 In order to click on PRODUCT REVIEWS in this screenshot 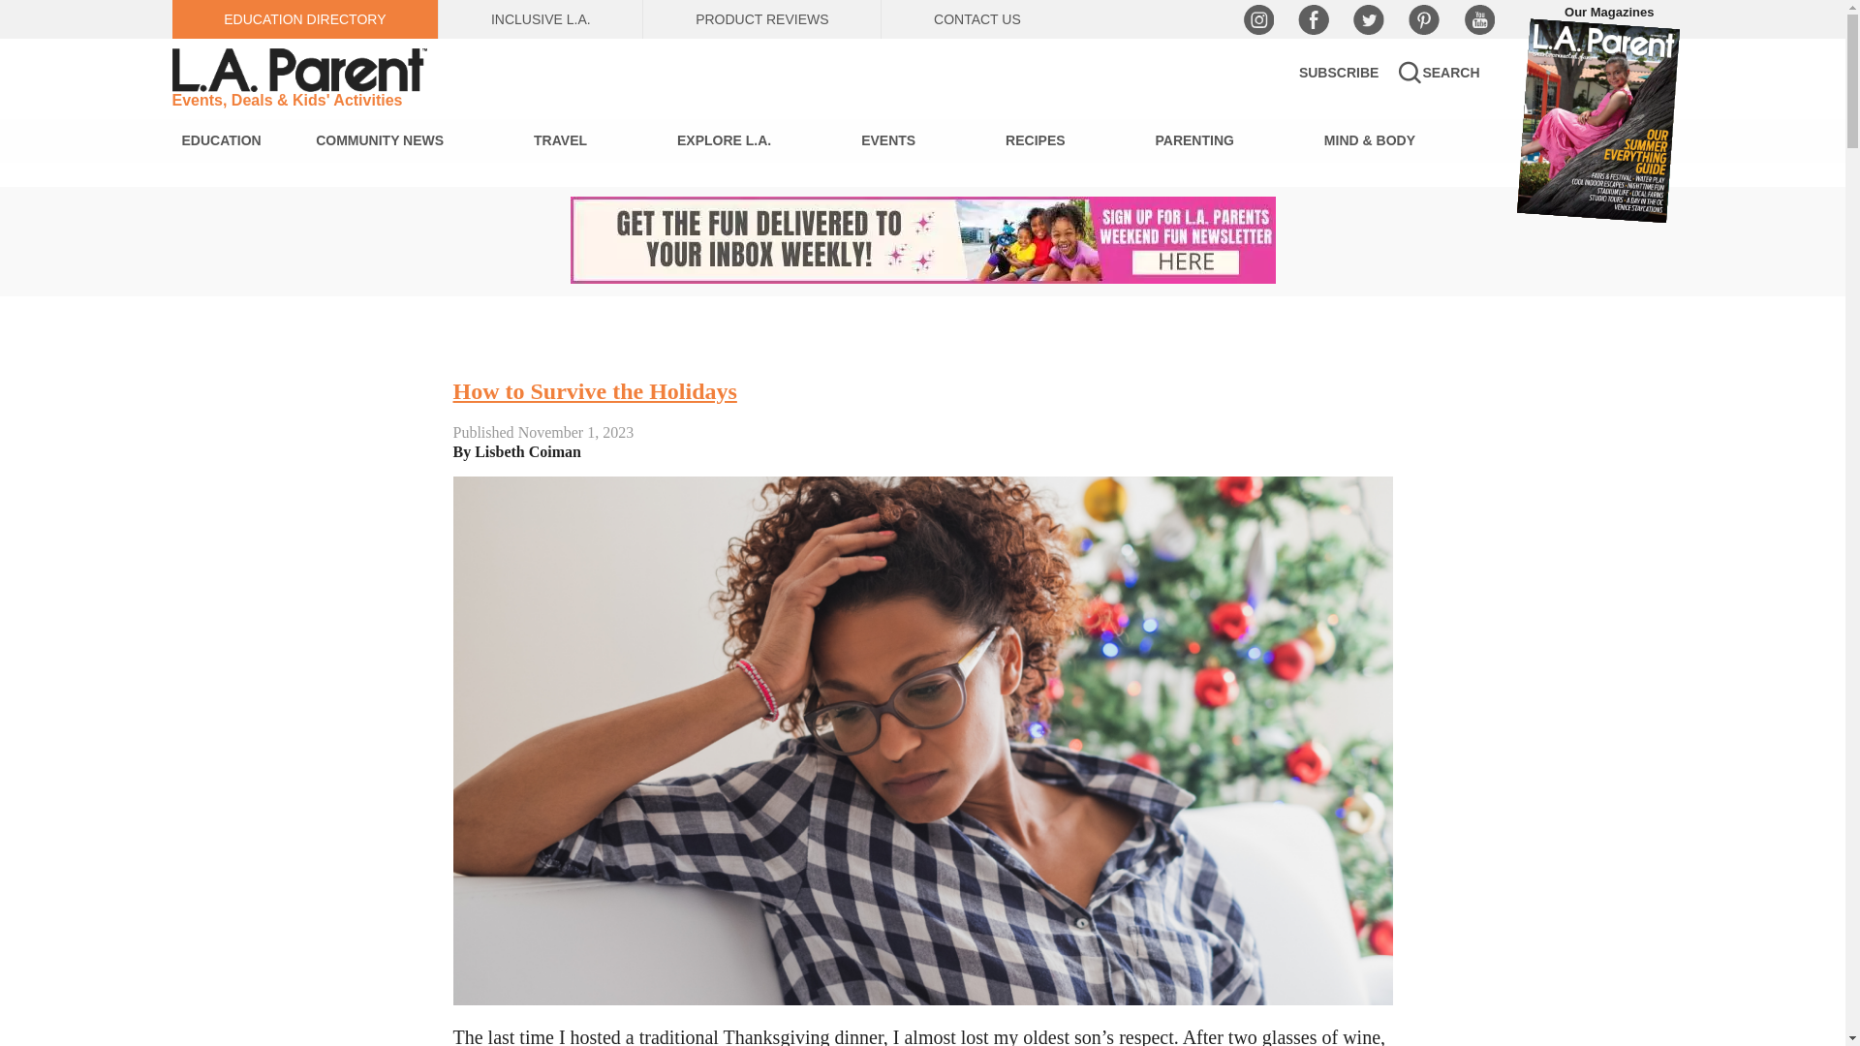, I will do `click(761, 19)`.